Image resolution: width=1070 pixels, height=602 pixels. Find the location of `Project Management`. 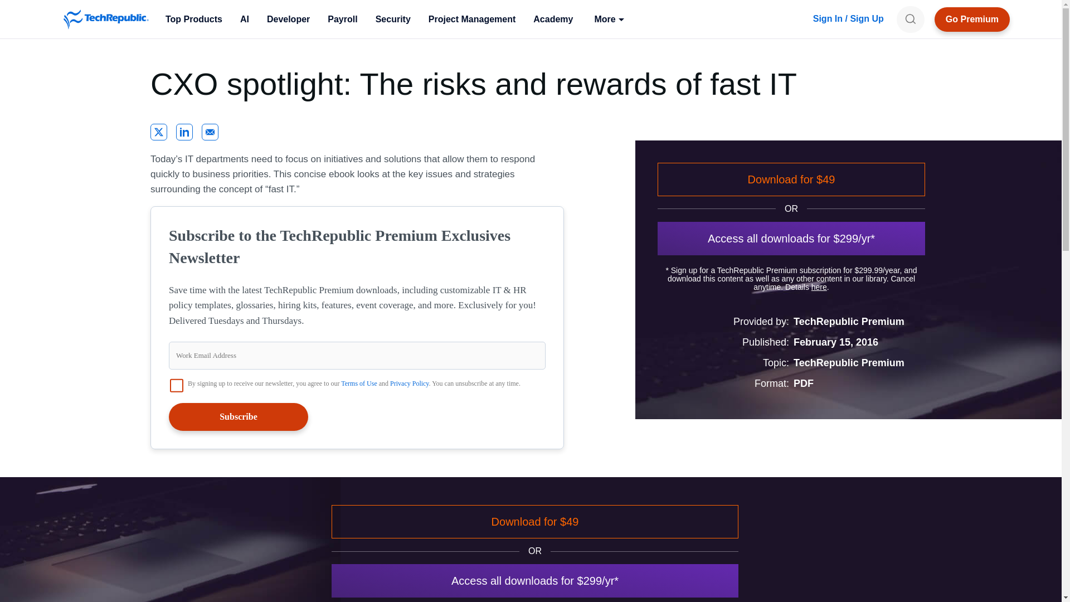

Project Management is located at coordinates (471, 19).